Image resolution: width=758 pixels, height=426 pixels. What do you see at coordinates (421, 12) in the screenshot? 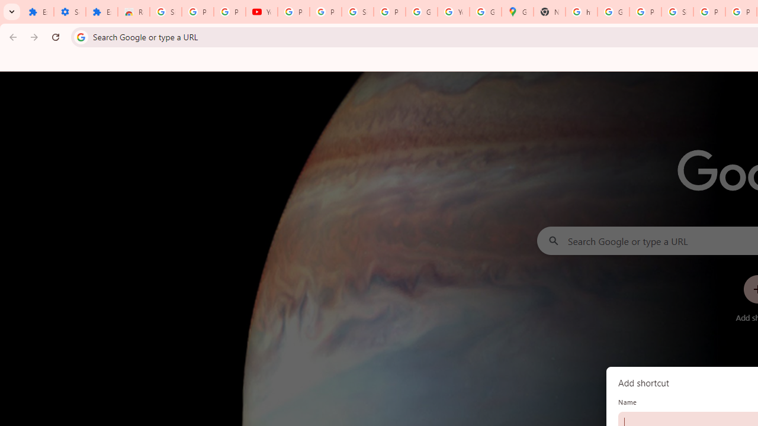
I see `Google Account` at bounding box center [421, 12].